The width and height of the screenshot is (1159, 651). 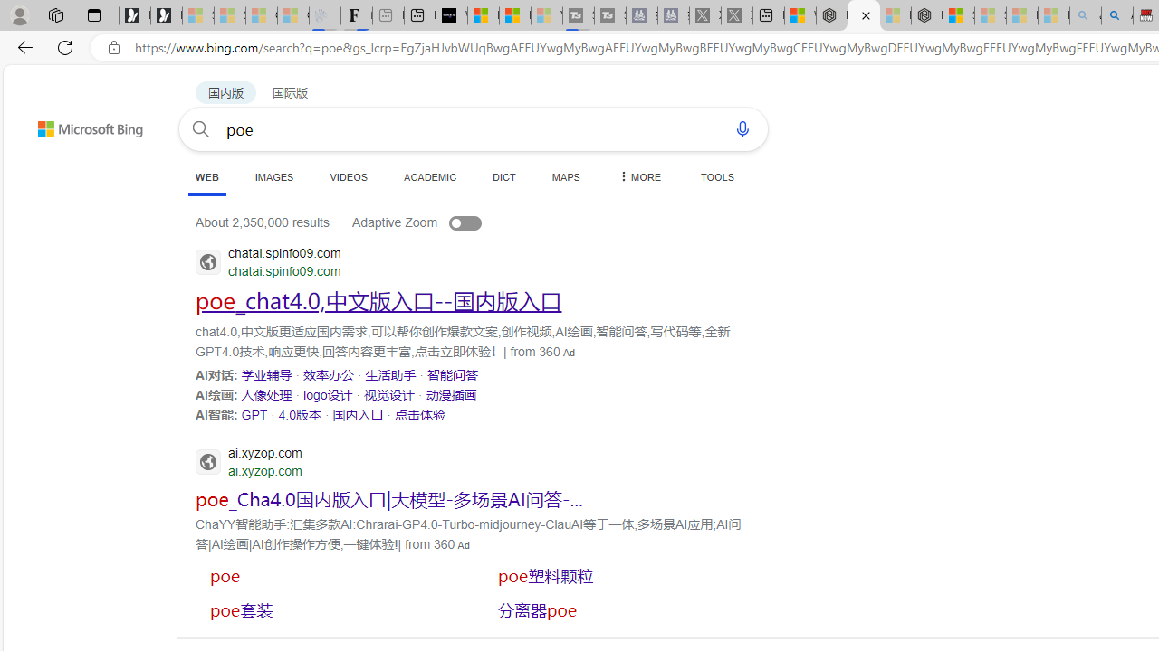 I want to click on SERP,5579, so click(x=389, y=499).